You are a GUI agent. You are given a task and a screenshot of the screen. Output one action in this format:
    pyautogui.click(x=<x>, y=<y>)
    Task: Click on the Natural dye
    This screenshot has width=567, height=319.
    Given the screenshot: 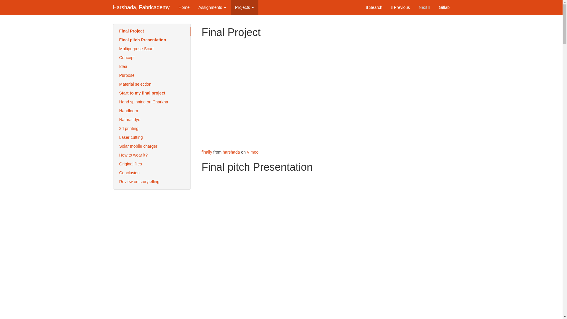 What is the action you would take?
    pyautogui.click(x=152, y=120)
    